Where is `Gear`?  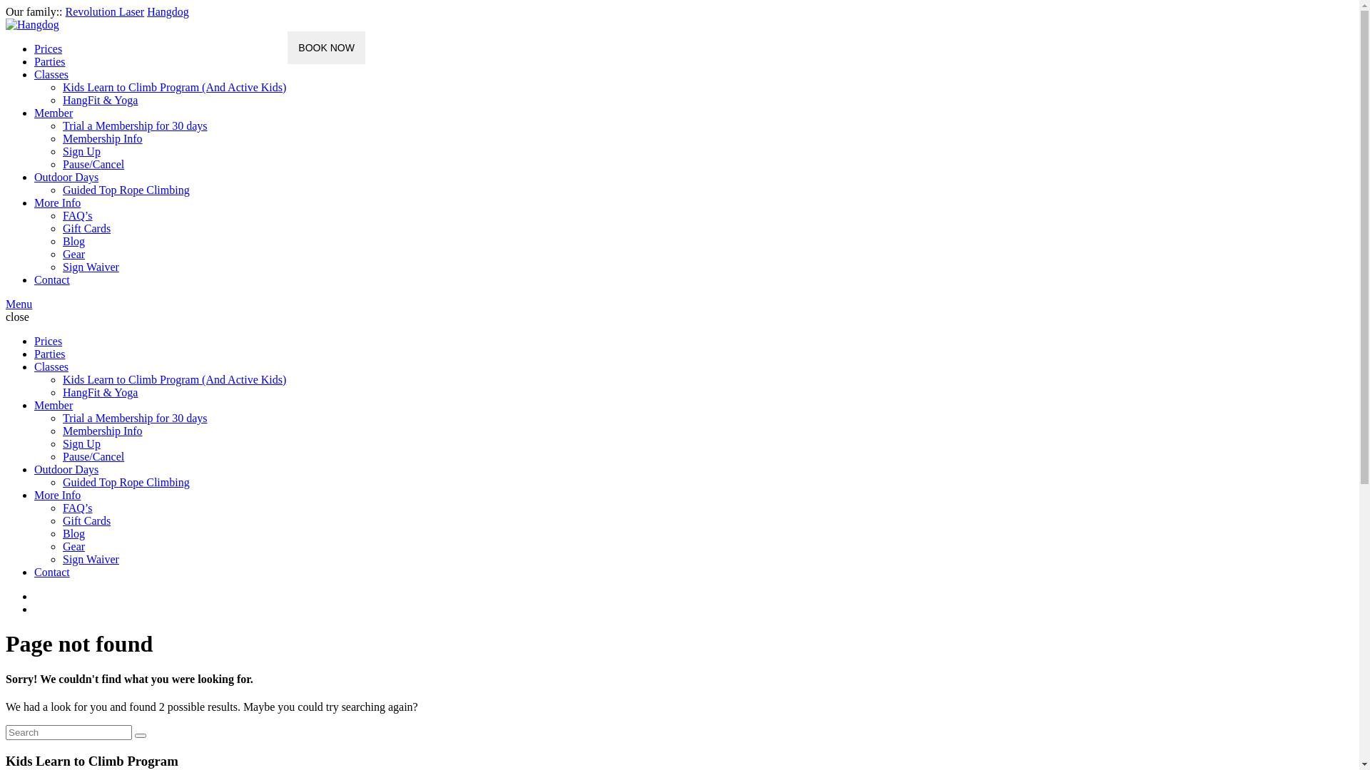
Gear is located at coordinates (74, 254).